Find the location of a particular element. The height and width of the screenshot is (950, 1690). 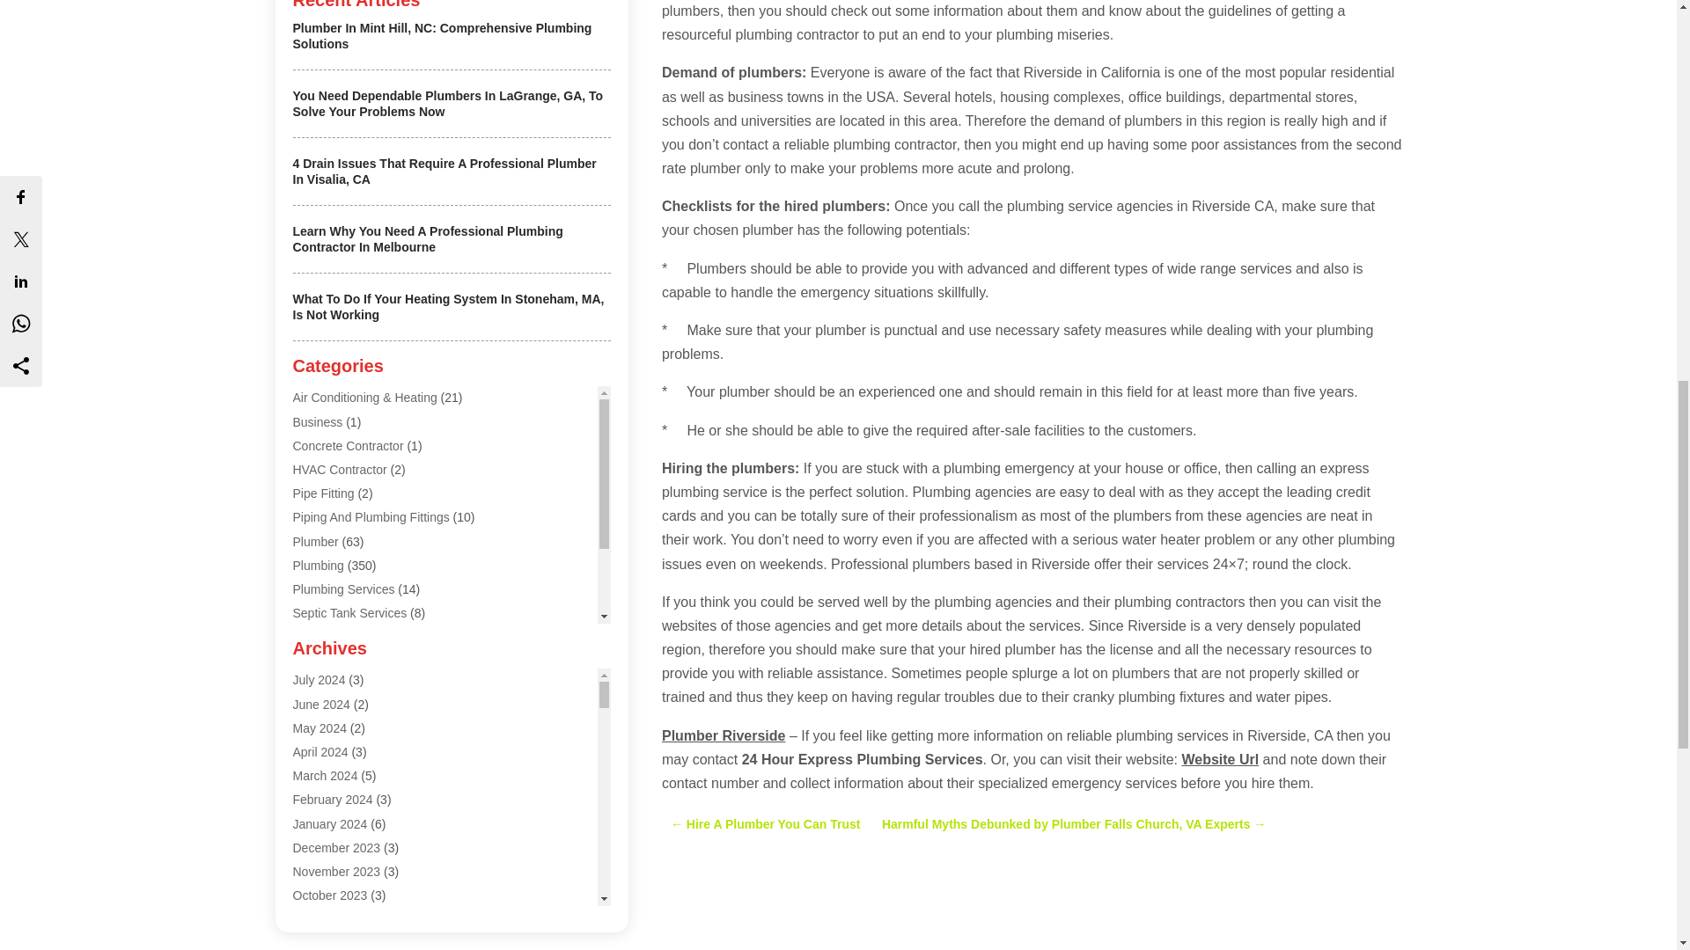

Plumber is located at coordinates (315, 542).